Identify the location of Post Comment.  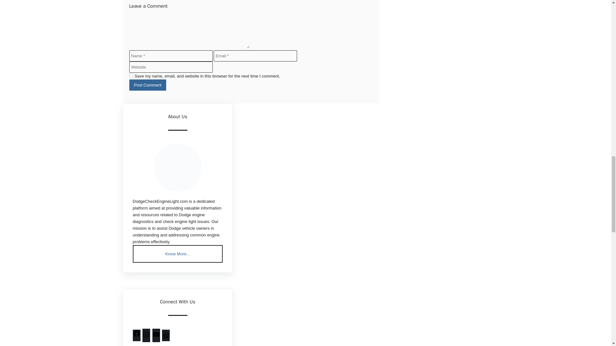
(148, 85).